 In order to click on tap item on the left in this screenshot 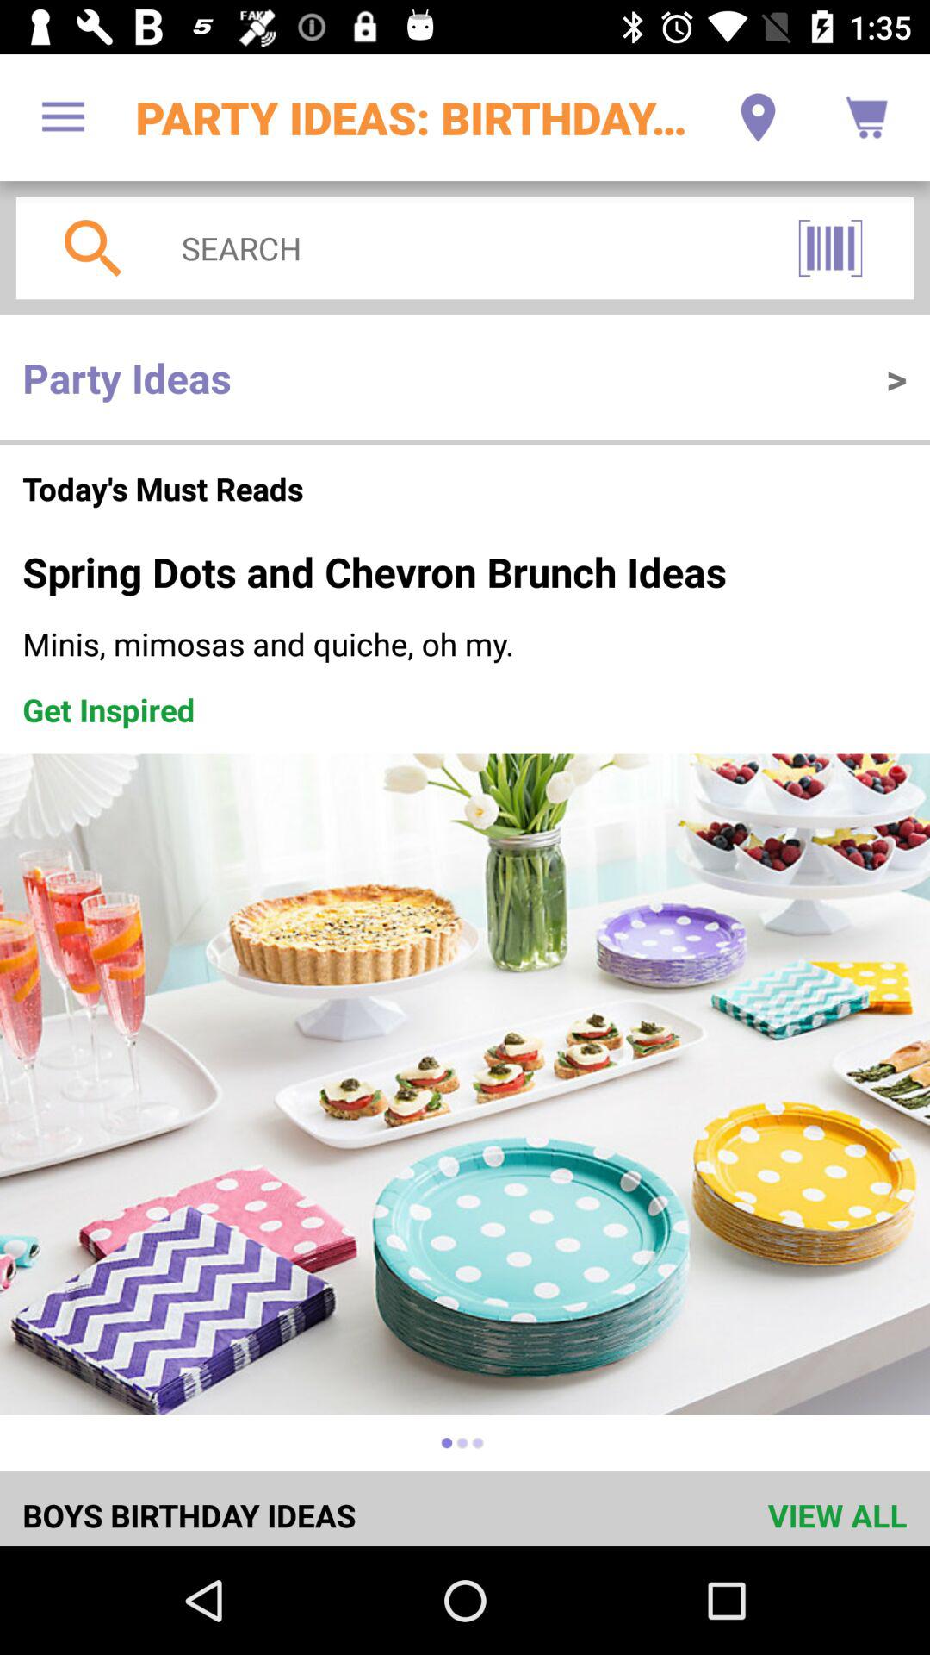, I will do `click(108, 709)`.